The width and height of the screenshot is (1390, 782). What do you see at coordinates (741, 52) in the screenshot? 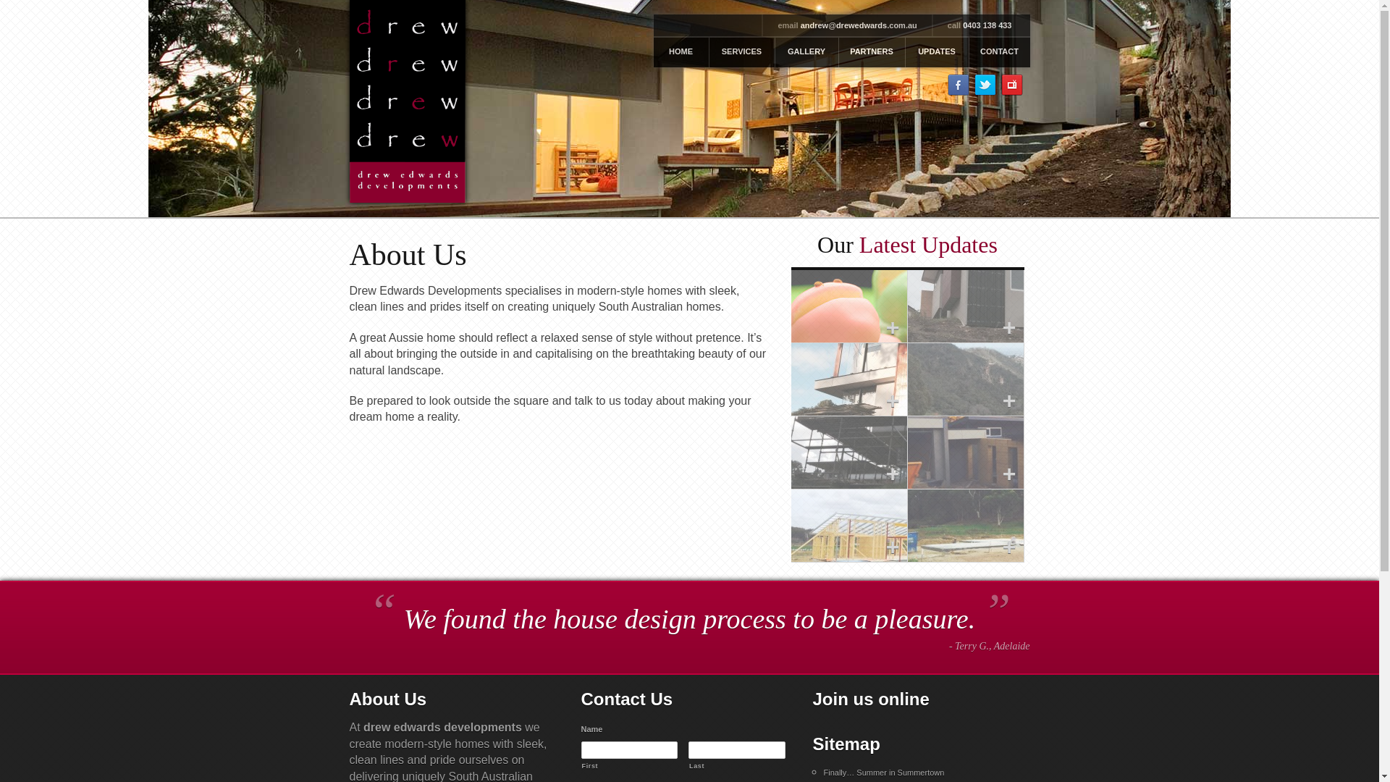
I see `SERVICES` at bounding box center [741, 52].